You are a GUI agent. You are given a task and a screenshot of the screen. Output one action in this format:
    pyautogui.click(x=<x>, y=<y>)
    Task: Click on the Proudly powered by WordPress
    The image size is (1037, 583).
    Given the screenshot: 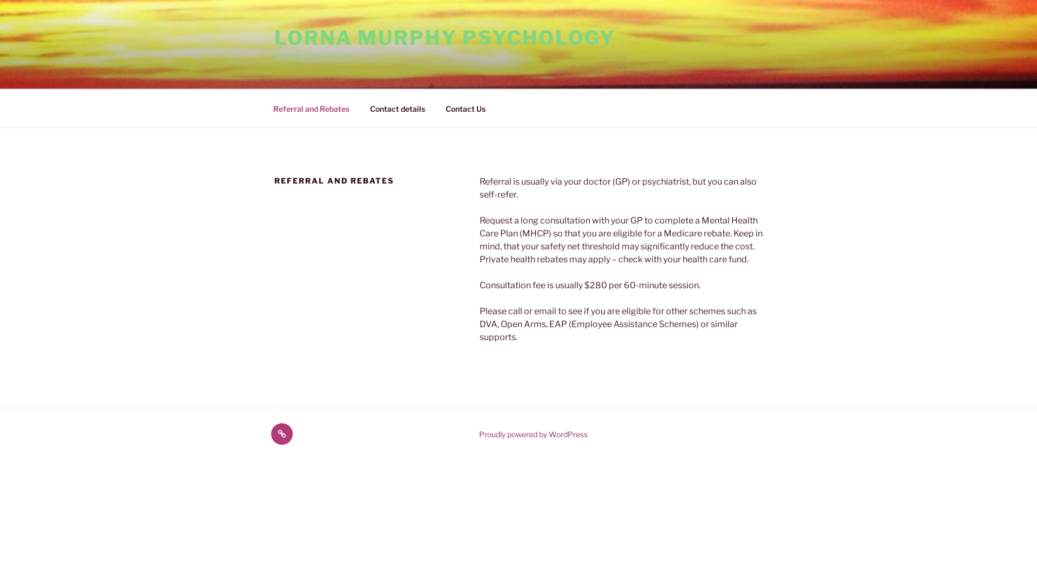 What is the action you would take?
    pyautogui.click(x=534, y=434)
    